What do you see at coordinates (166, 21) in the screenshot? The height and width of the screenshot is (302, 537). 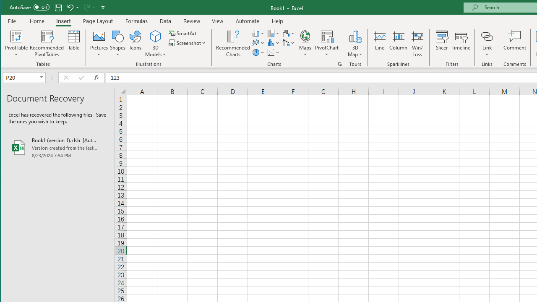 I see `Data` at bounding box center [166, 21].